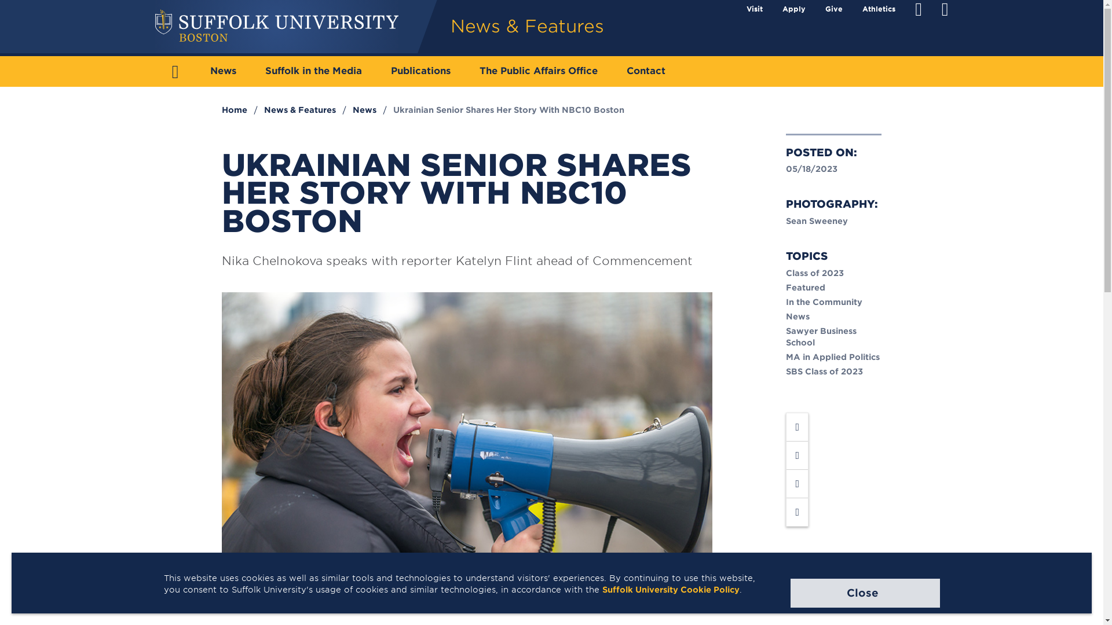  What do you see at coordinates (793, 8) in the screenshot?
I see `Apply` at bounding box center [793, 8].